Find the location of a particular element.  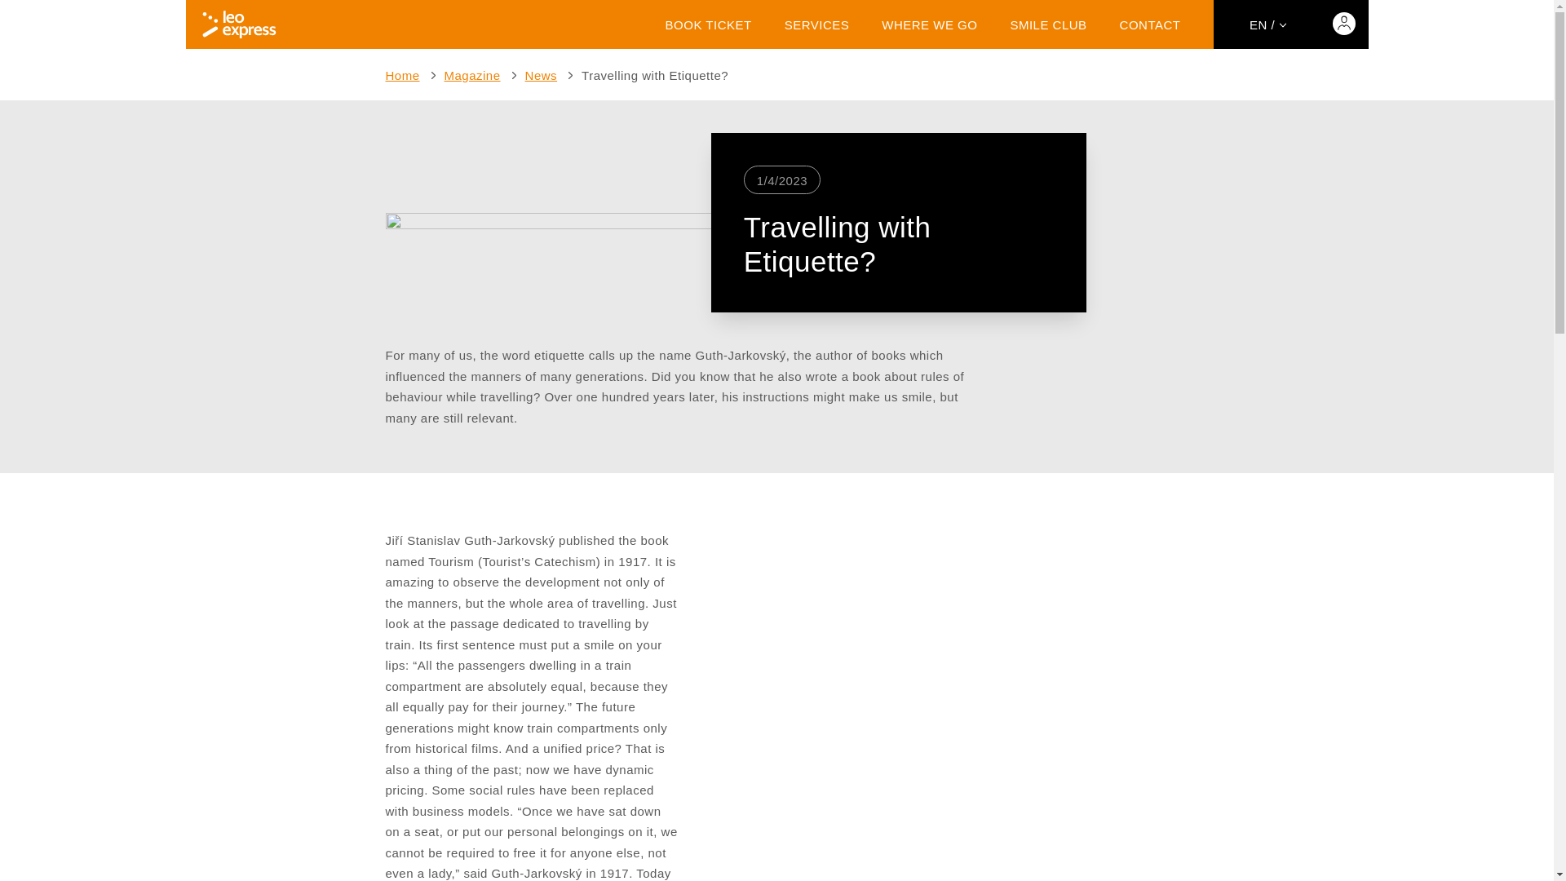

Travelling with Etiquette? is located at coordinates (654, 75).